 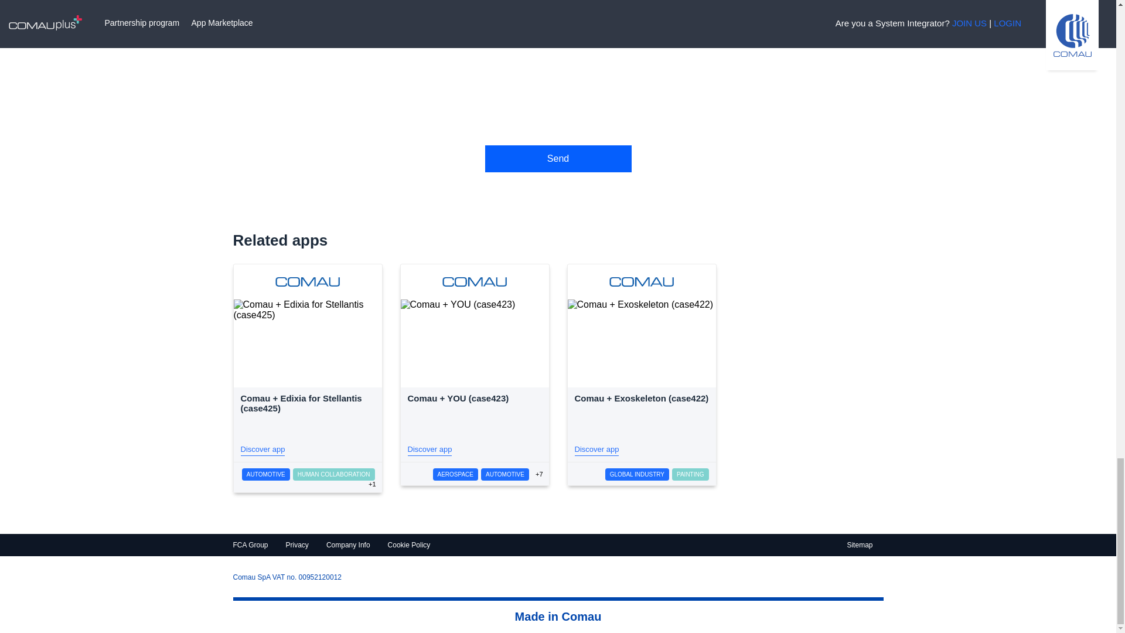 What do you see at coordinates (637, 474) in the screenshot?
I see `GLOBAL INDUSTRY` at bounding box center [637, 474].